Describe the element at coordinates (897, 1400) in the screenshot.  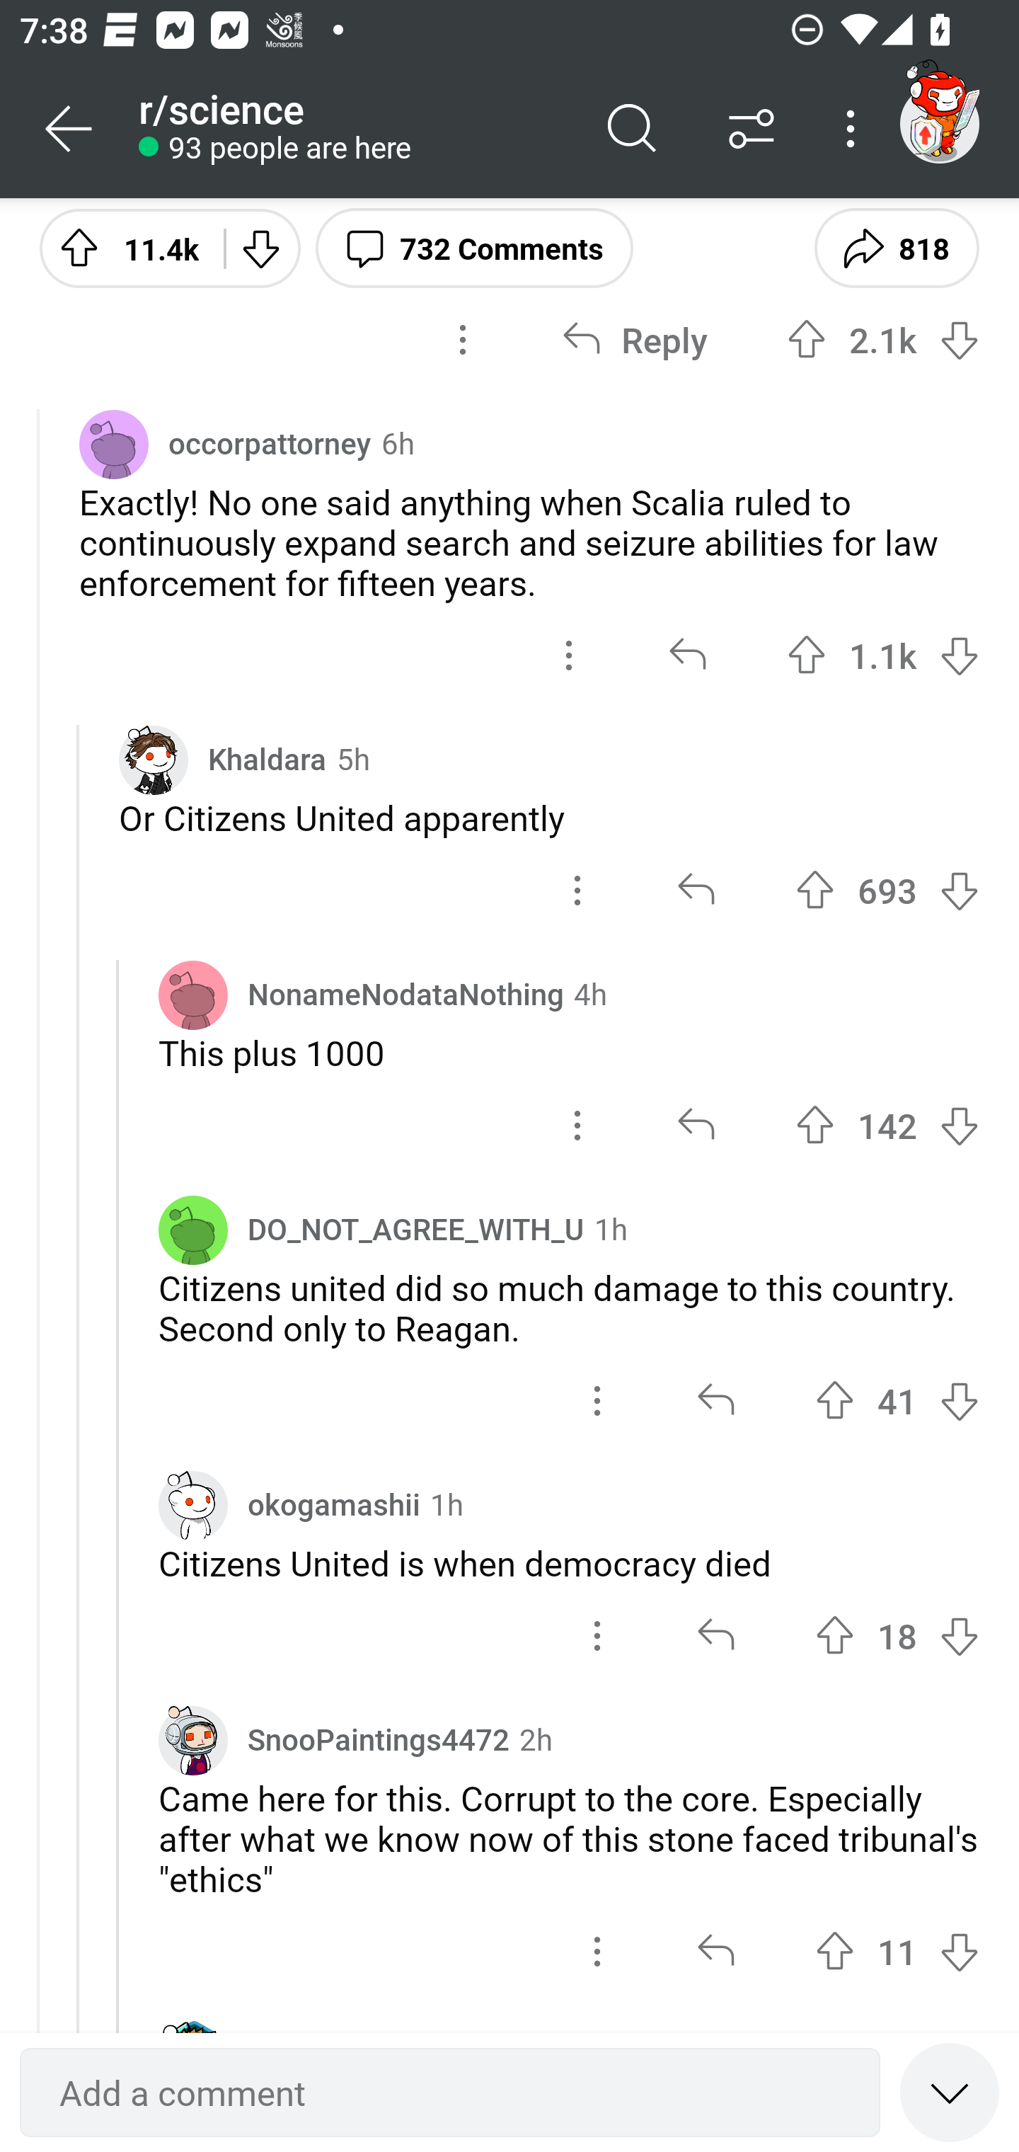
I see `Upvote 41 41 votes Downvote` at that location.